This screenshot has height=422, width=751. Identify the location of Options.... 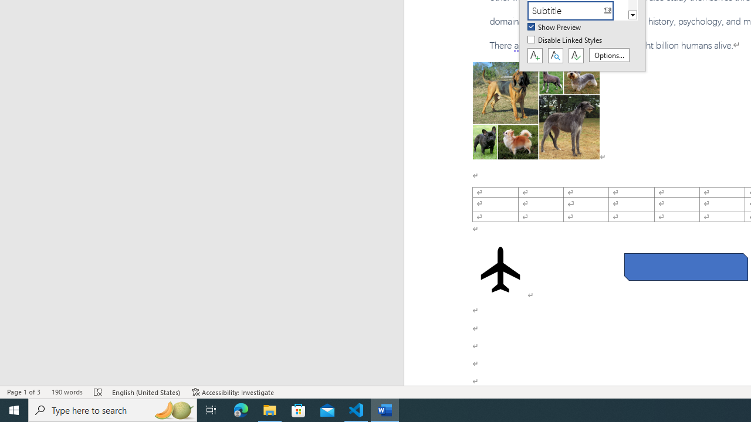
(609, 55).